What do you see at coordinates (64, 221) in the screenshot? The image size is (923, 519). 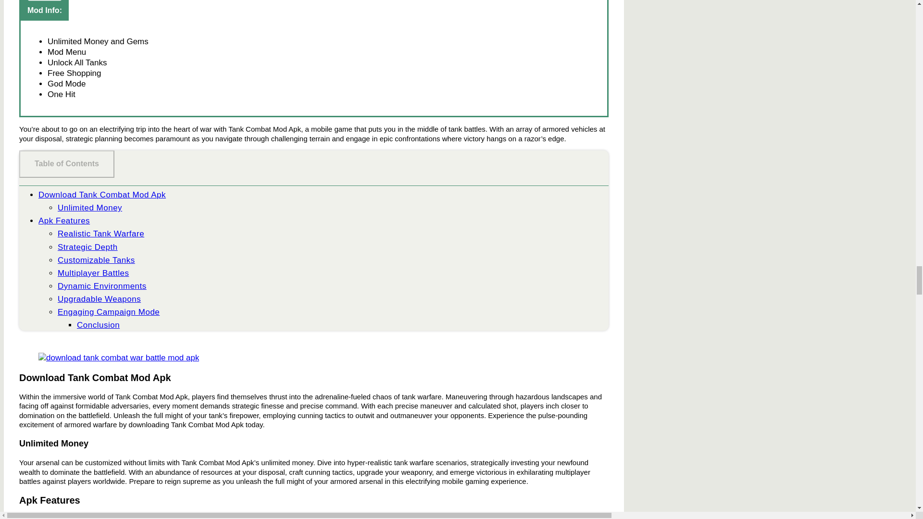 I see `Apk Features` at bounding box center [64, 221].